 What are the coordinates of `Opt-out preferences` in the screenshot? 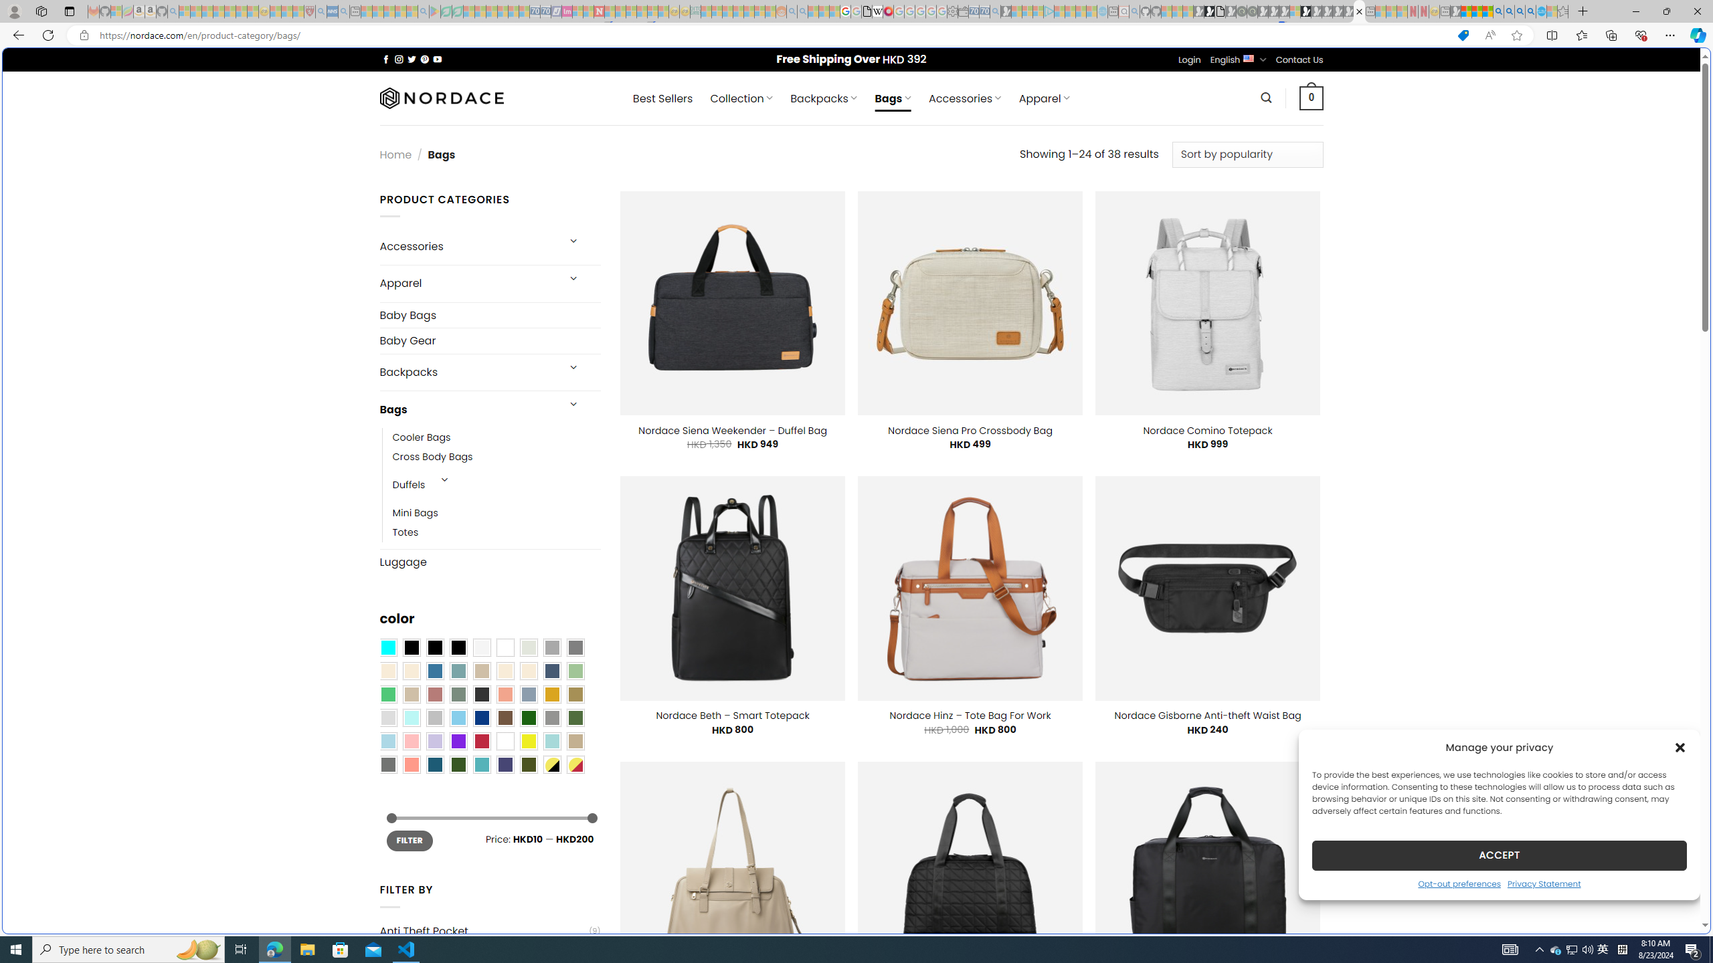 It's located at (1459, 883).